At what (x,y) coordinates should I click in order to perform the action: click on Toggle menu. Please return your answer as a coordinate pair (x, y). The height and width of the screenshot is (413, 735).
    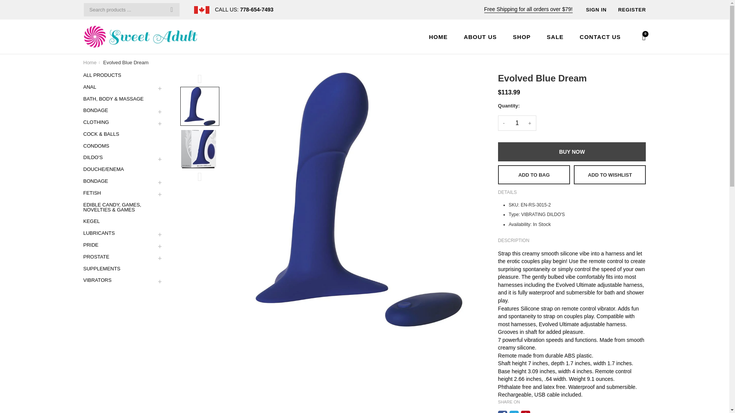
    Looking at the image, I should click on (160, 124).